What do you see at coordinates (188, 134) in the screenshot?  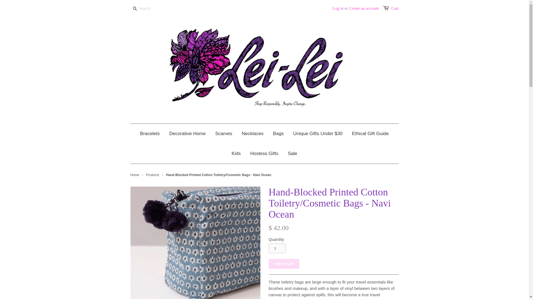 I see `Decorative Home` at bounding box center [188, 134].